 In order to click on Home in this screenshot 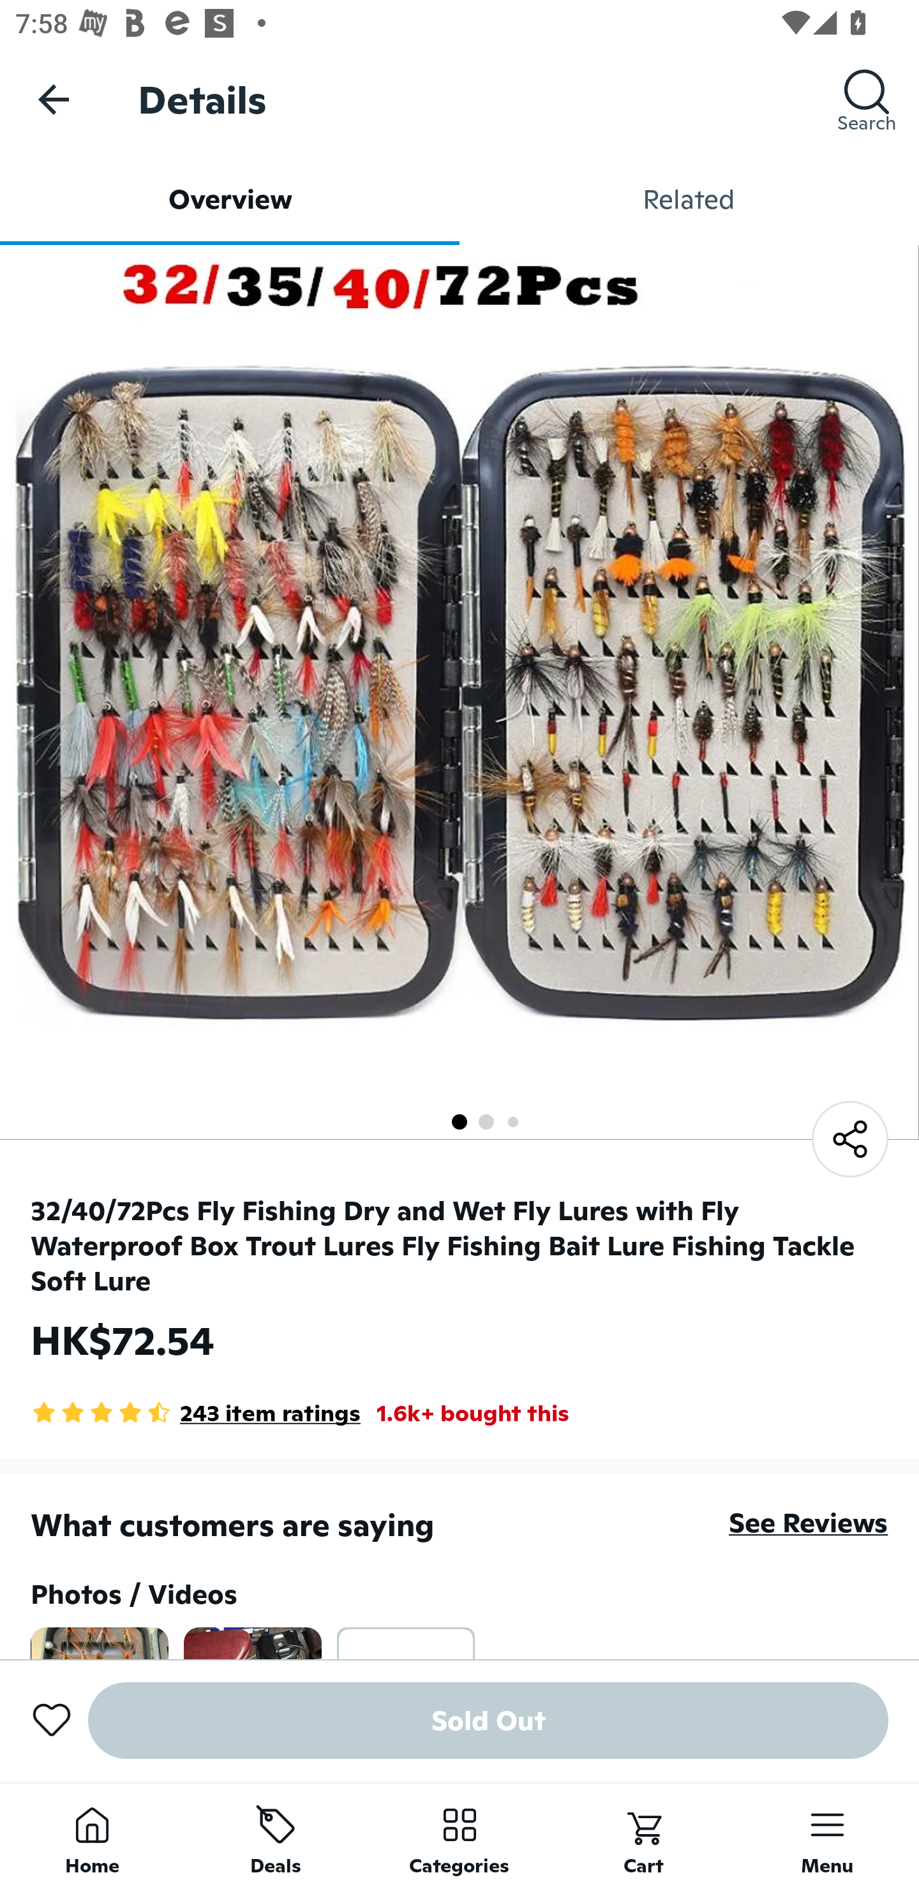, I will do `click(92, 1835)`.